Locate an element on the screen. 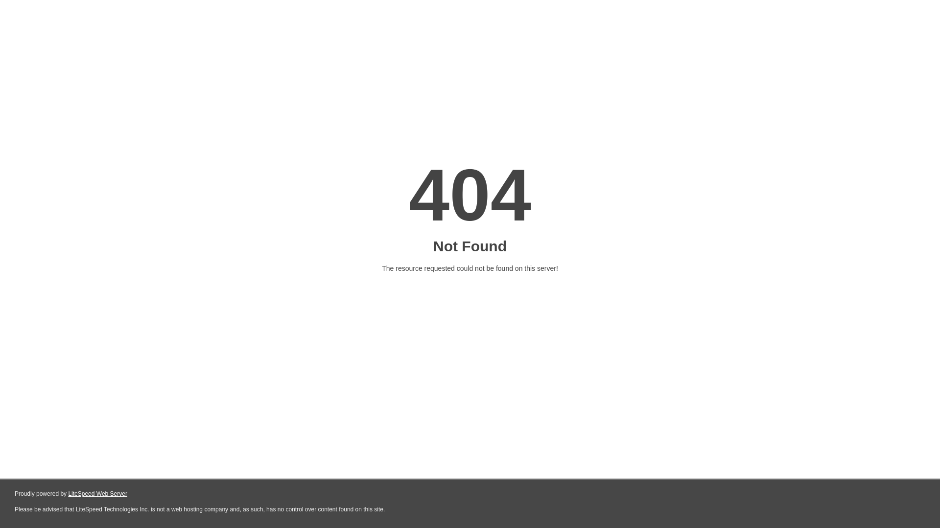  LiteSpeed Web Server is located at coordinates (98, 494).